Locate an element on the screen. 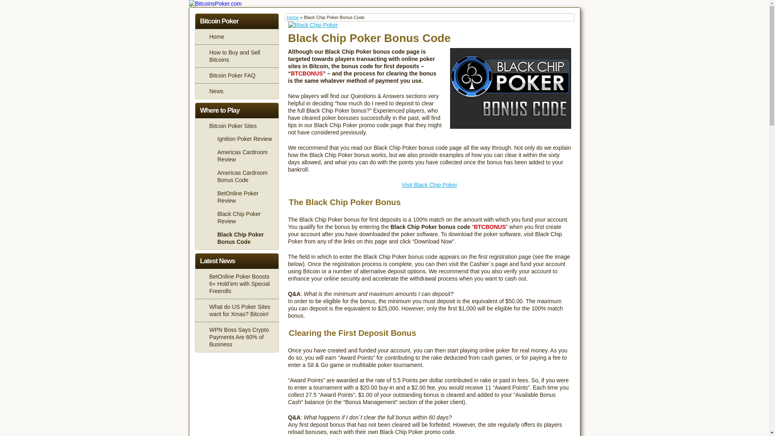  Americas Cardroom Review is located at coordinates (241, 154).